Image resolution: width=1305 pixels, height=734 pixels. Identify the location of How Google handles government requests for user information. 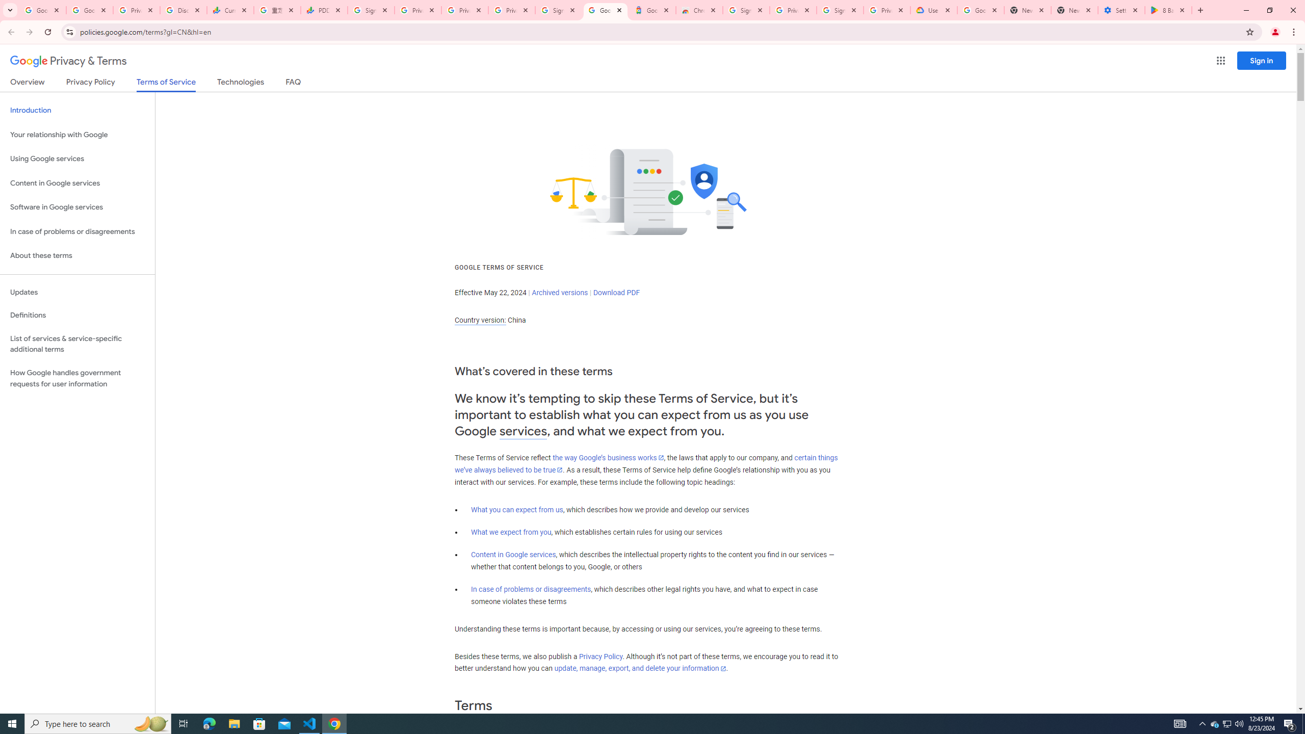
(77, 378).